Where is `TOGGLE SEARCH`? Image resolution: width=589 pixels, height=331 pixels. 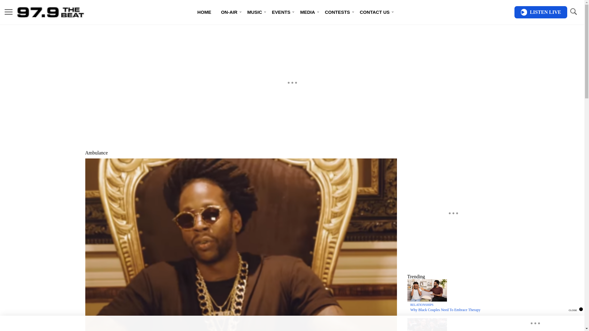 TOGGLE SEARCH is located at coordinates (573, 12).